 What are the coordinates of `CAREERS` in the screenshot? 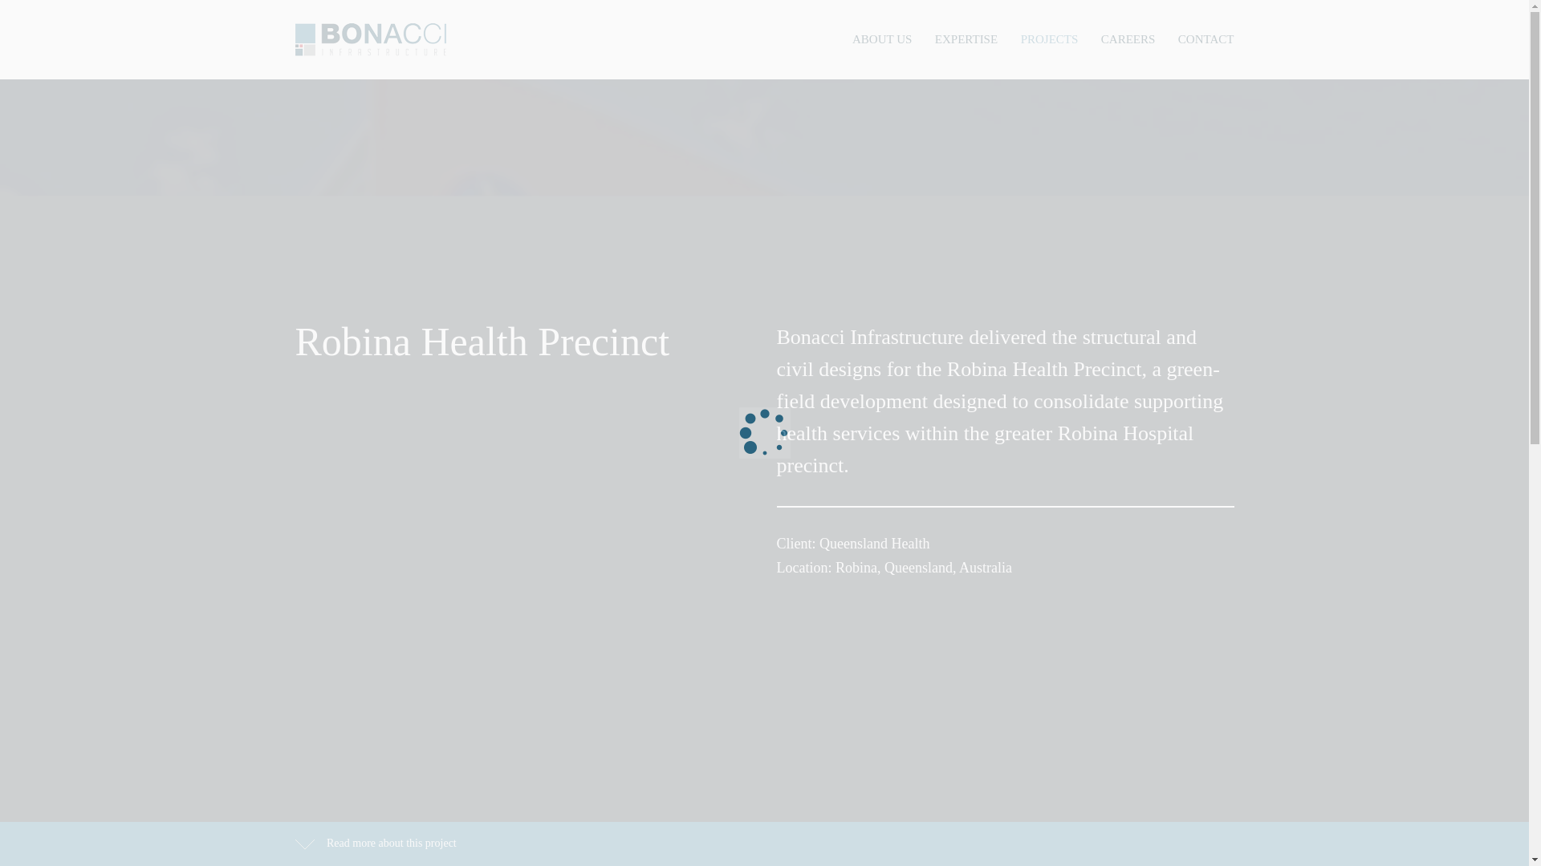 It's located at (1128, 38).